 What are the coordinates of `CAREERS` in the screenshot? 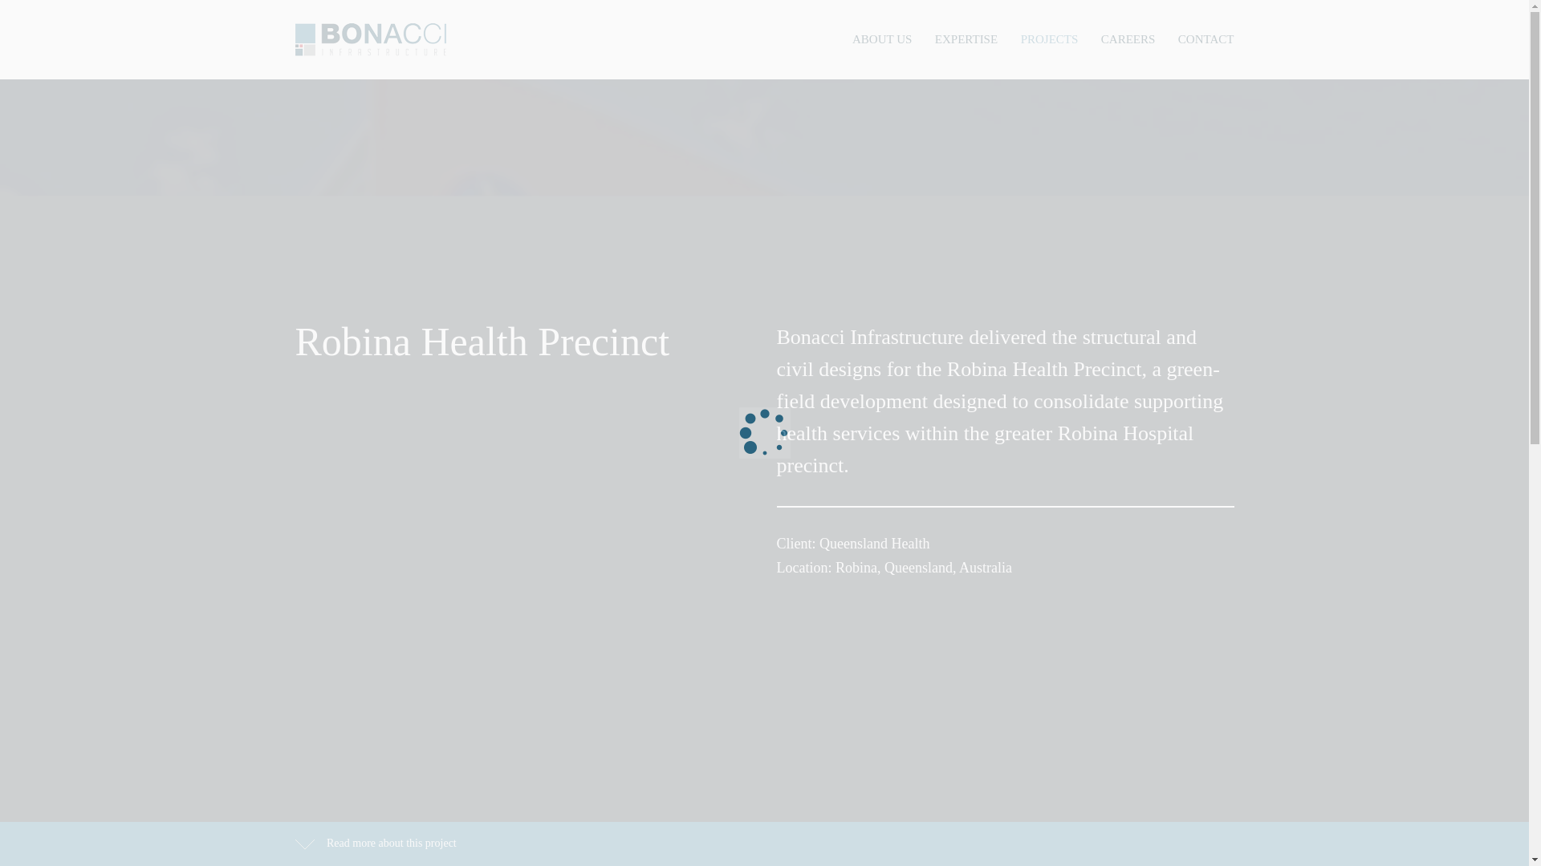 It's located at (1128, 38).